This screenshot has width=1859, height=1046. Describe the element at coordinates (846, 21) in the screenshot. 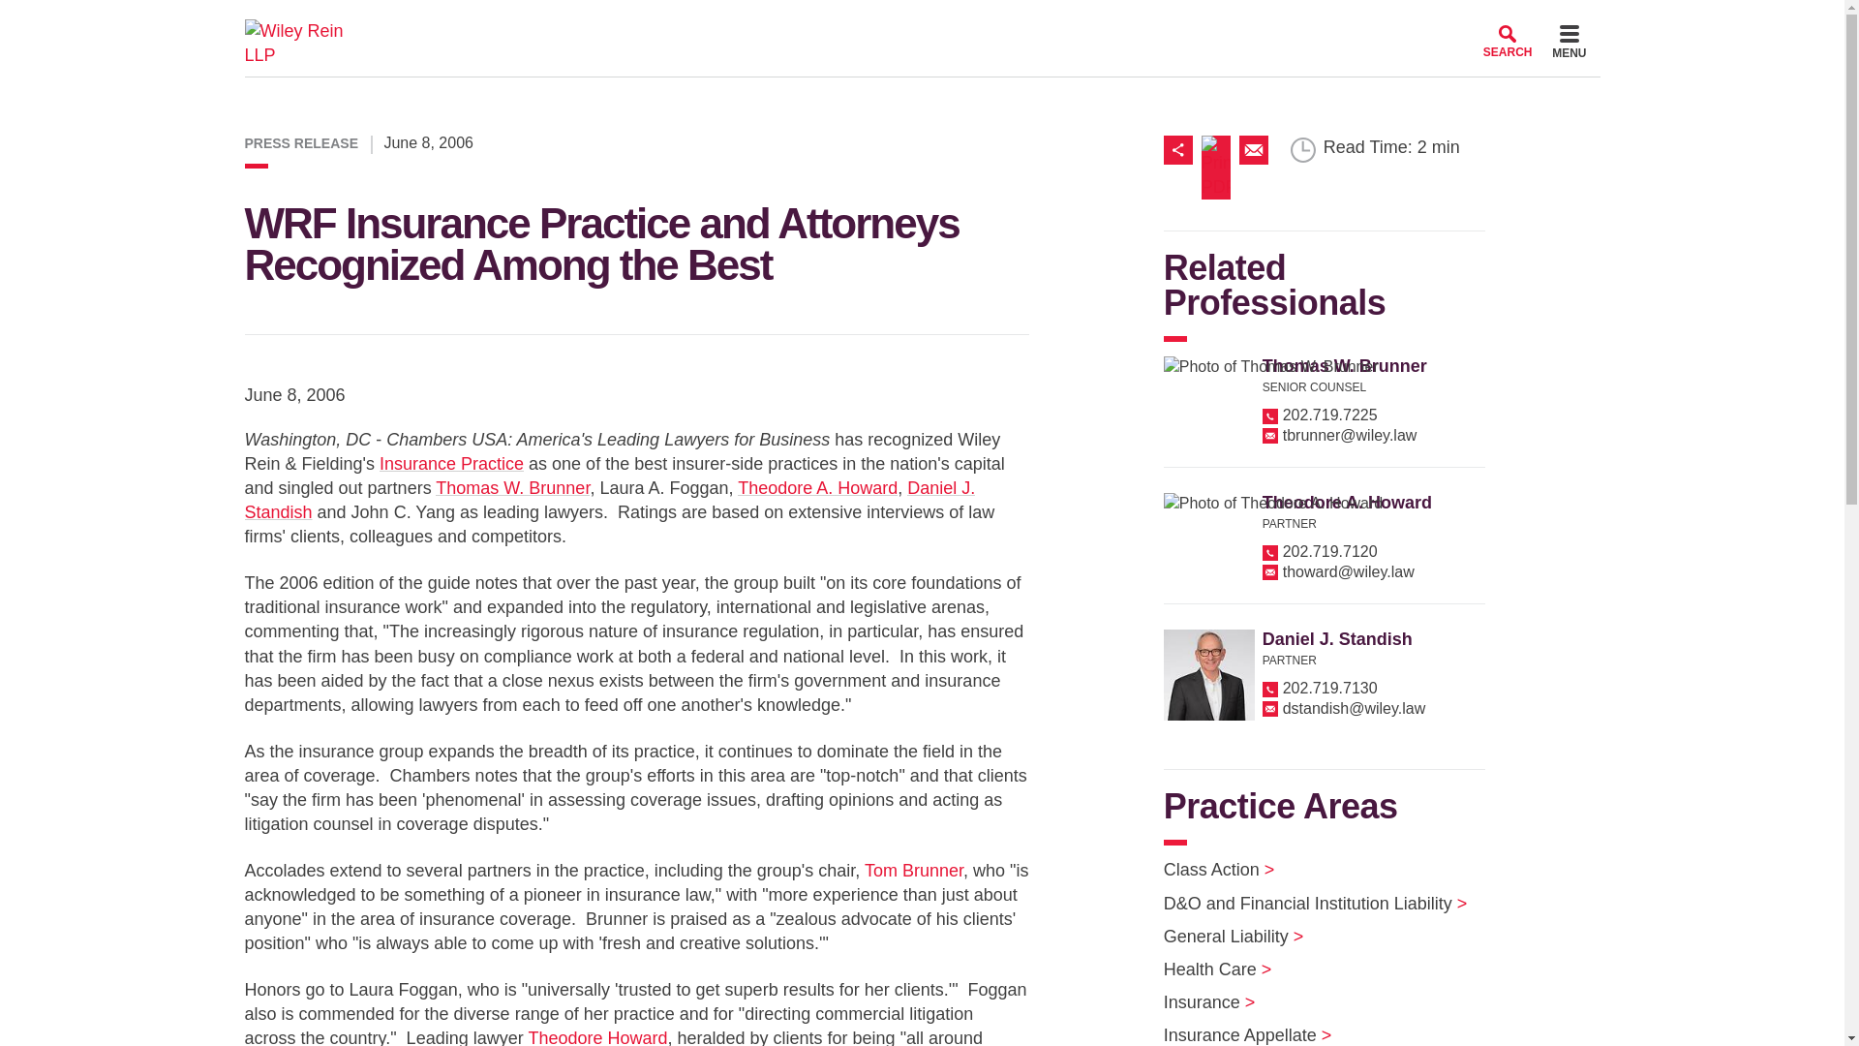

I see `Cookie Settings` at that location.